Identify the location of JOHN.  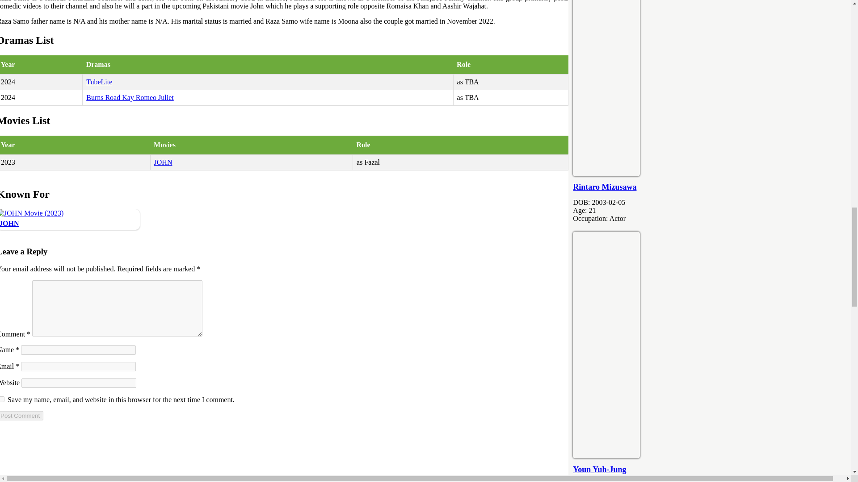
(9, 223).